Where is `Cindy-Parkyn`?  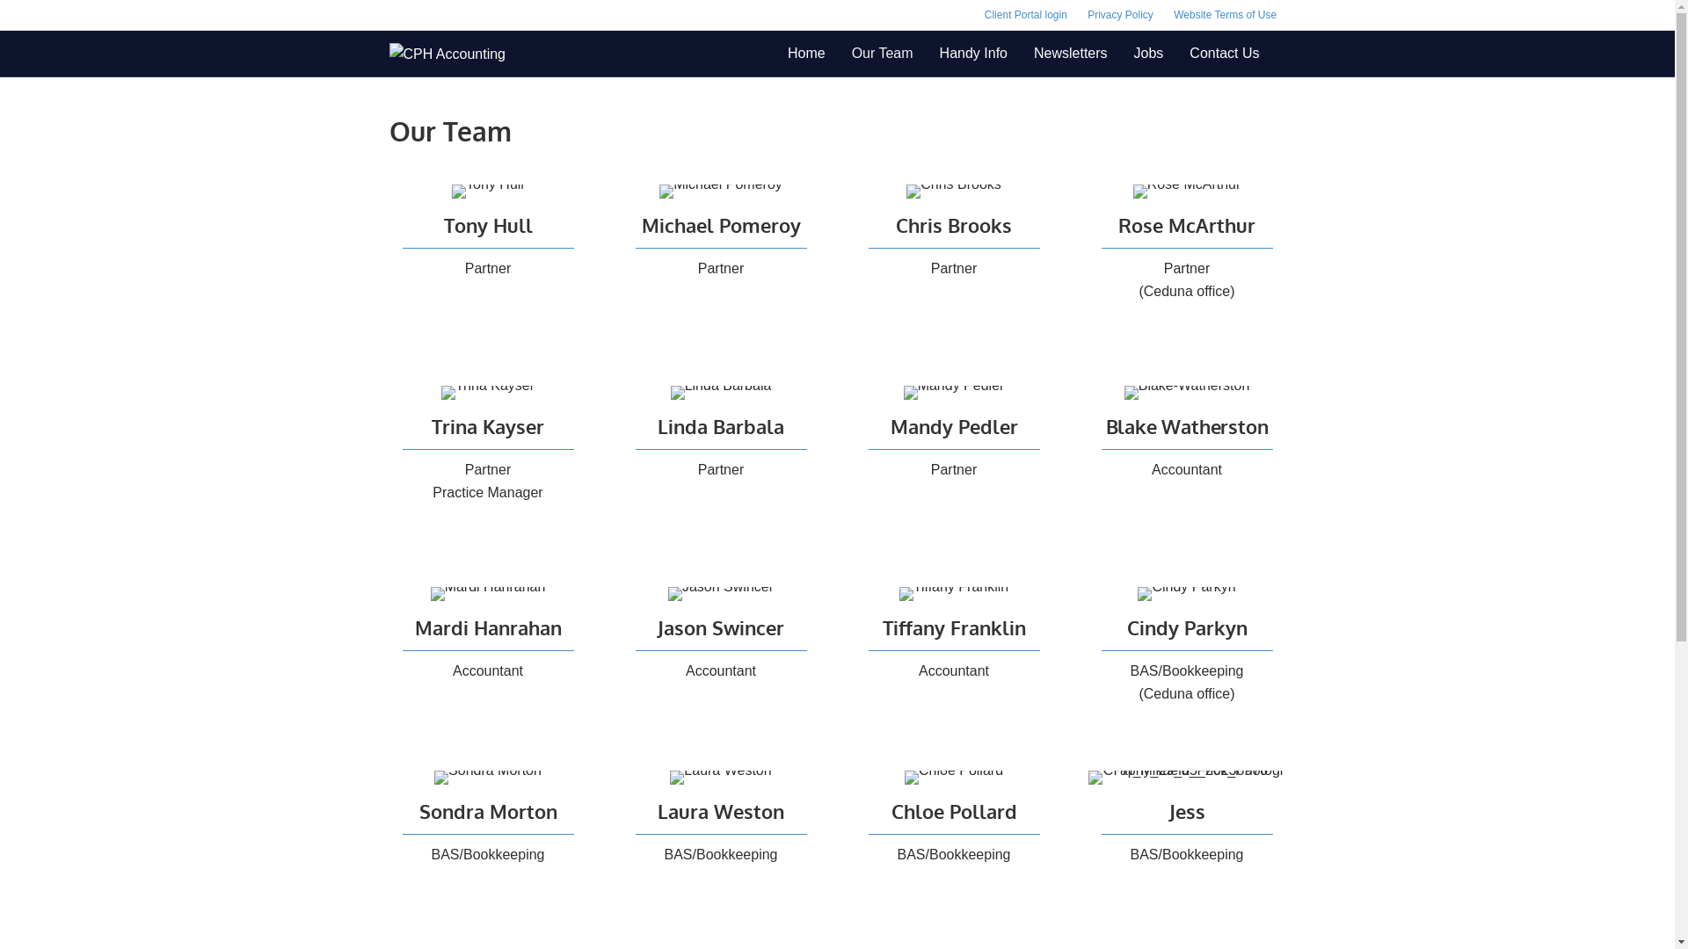
Cindy-Parkyn is located at coordinates (1187, 594).